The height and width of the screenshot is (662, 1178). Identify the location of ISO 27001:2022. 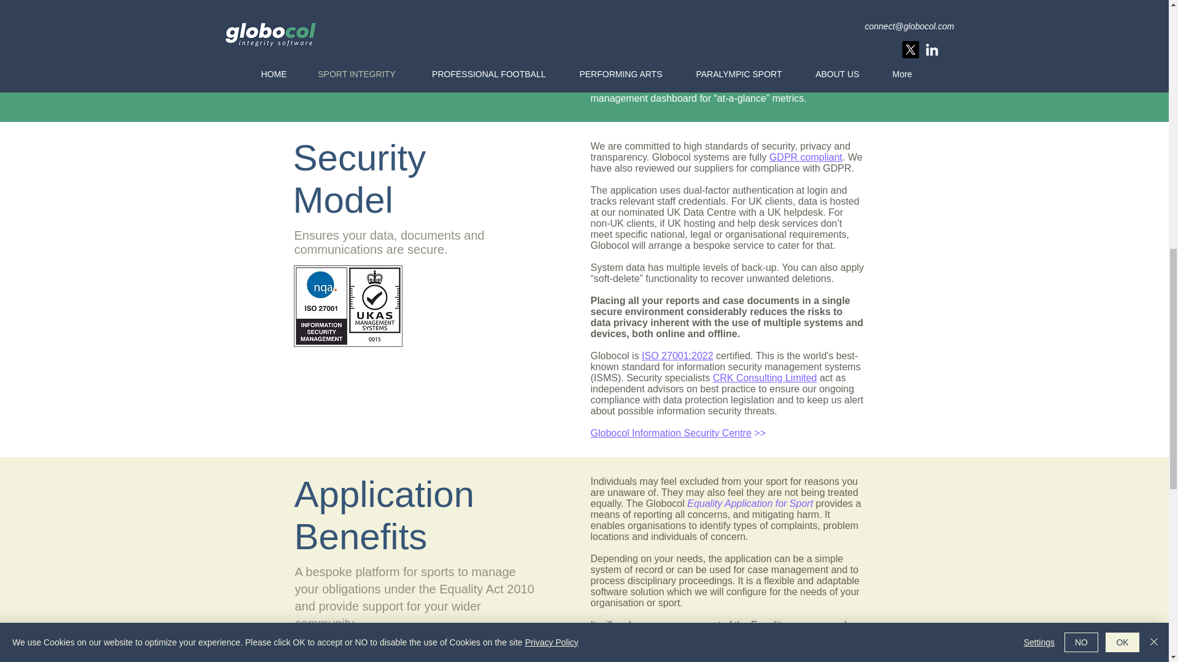
(677, 356).